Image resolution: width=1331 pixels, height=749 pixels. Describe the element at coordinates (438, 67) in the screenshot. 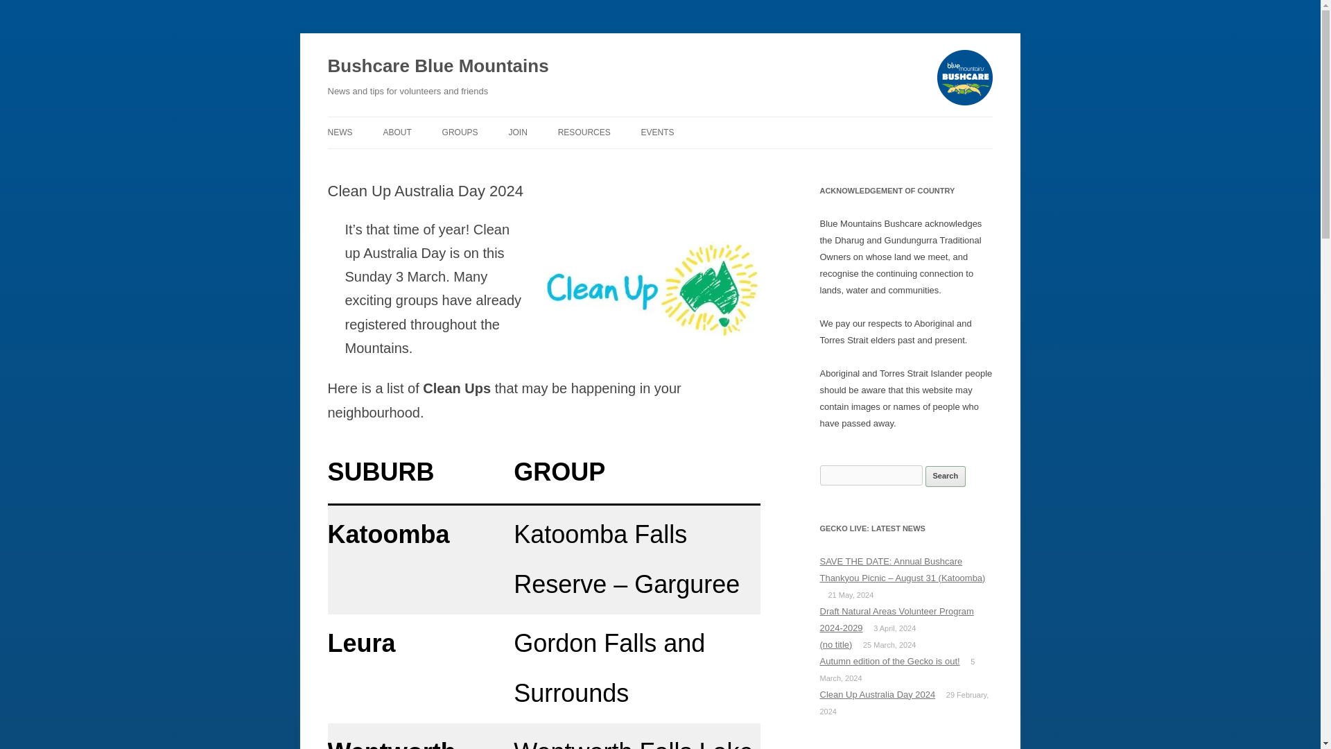

I see `Bushcare Blue Mountains` at that location.